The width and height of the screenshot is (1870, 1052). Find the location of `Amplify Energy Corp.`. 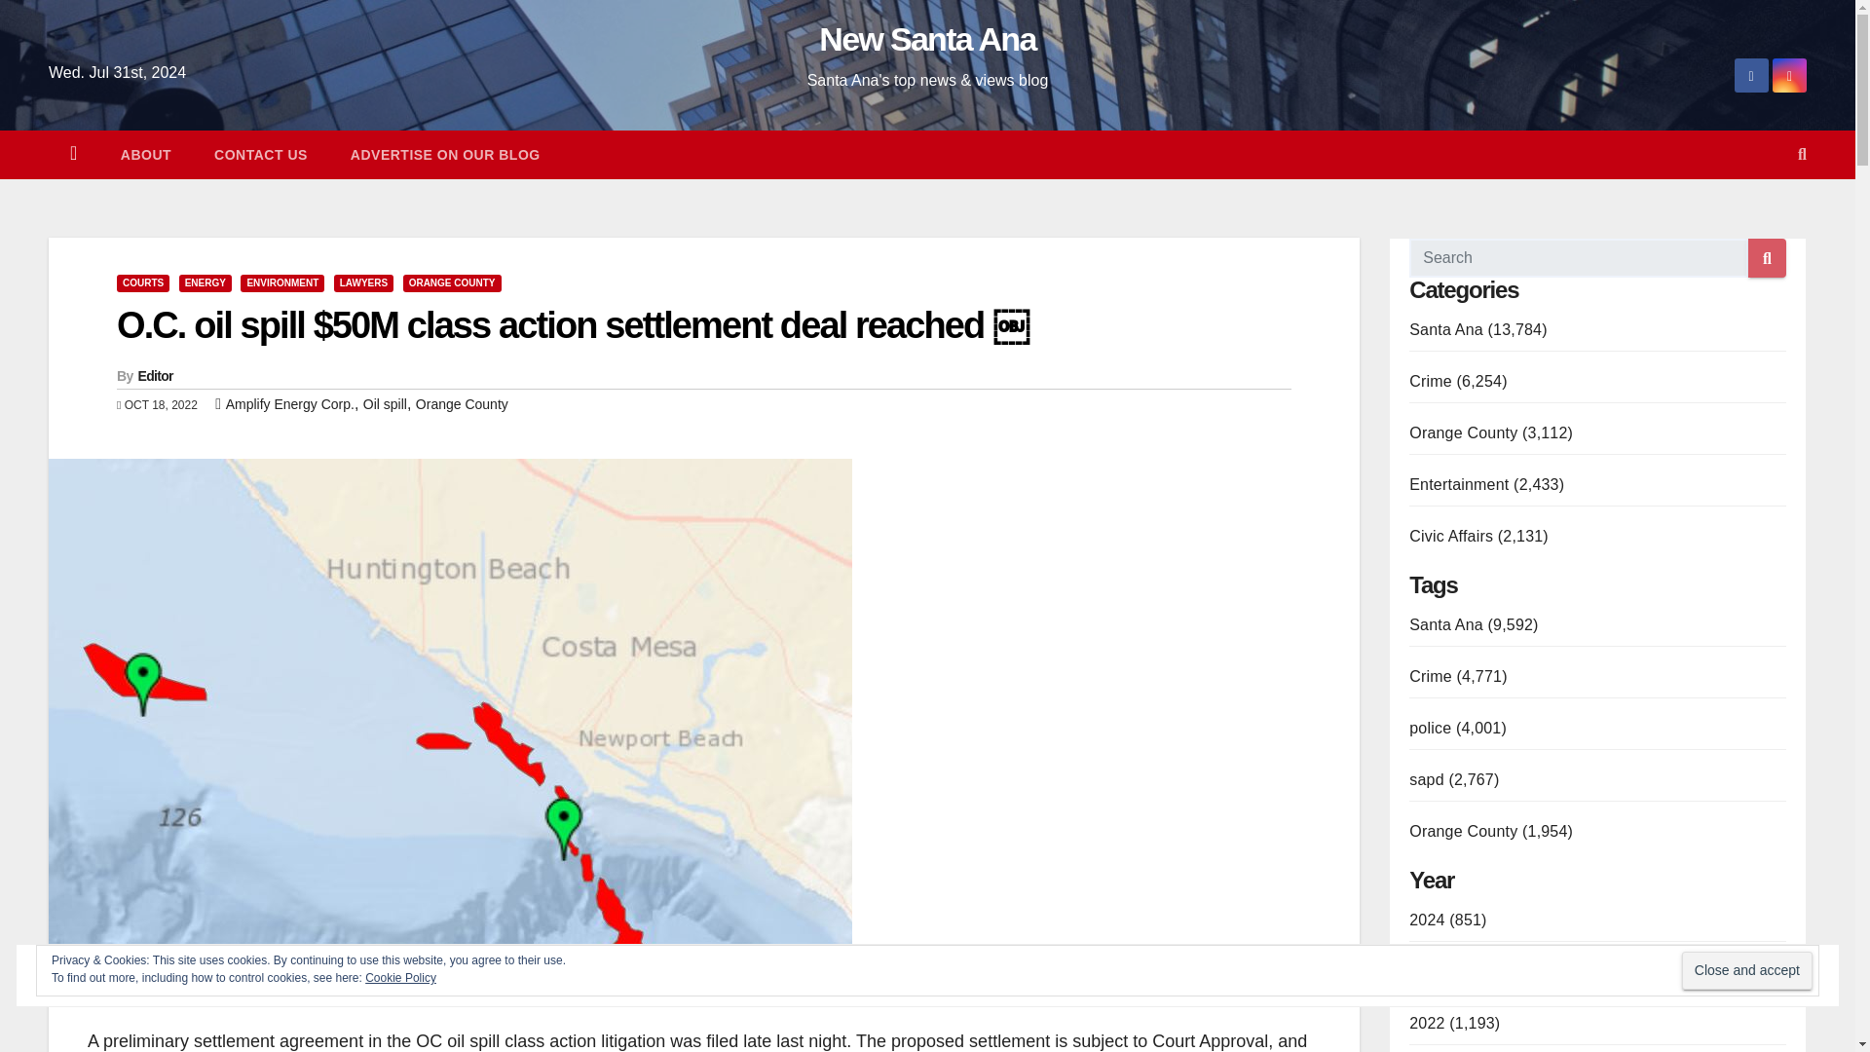

Amplify Energy Corp. is located at coordinates (290, 404).